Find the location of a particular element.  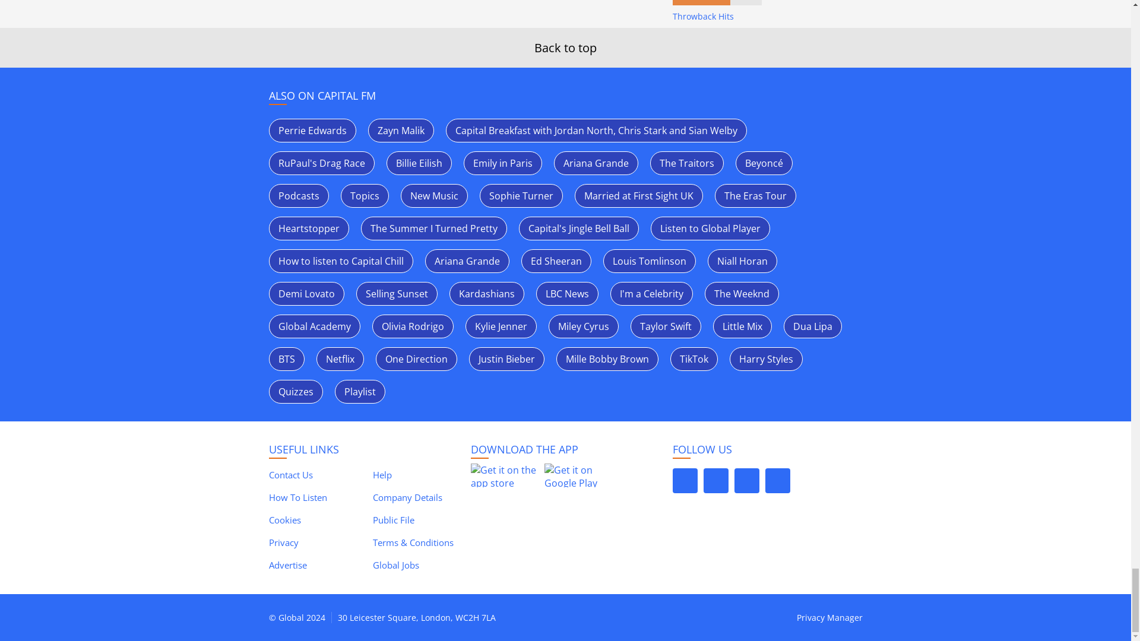

Back to top is located at coordinates (565, 47).